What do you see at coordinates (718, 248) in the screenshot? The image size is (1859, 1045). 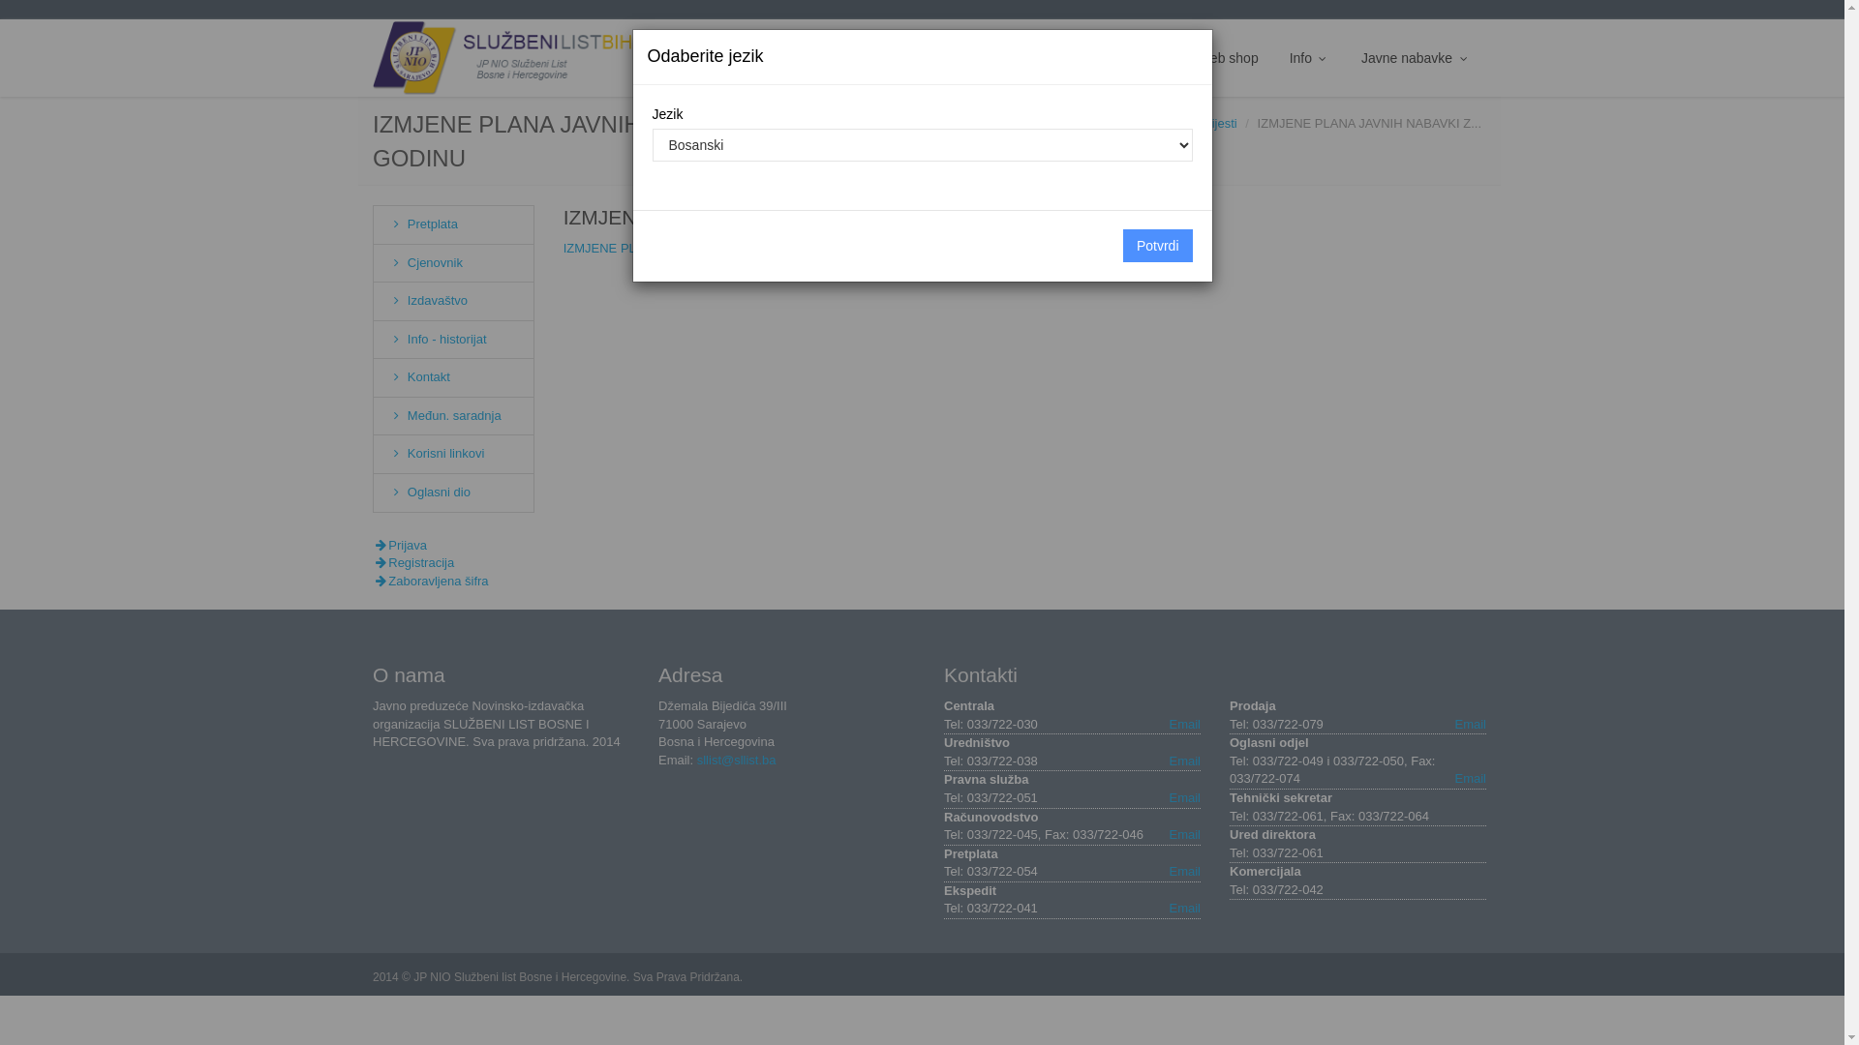 I see `IZMJENE PLANA JAVNIH NABAVKI ZA 2023. GODINU` at bounding box center [718, 248].